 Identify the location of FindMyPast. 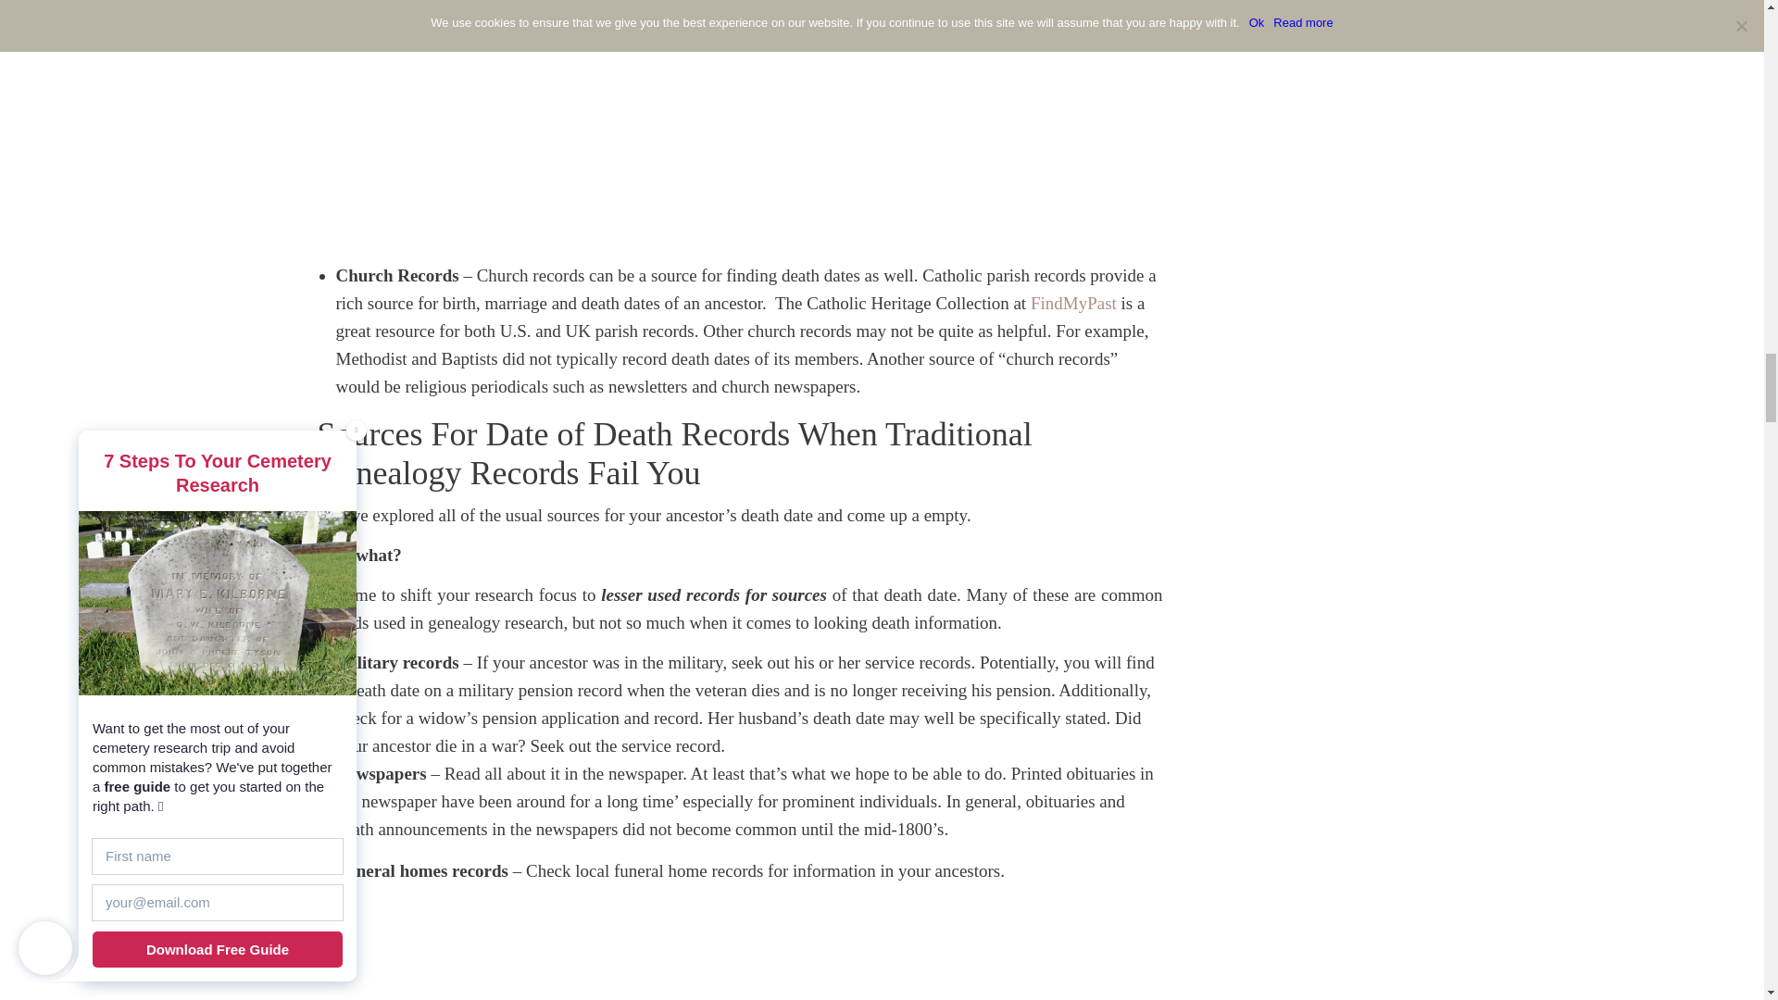
(1073, 304).